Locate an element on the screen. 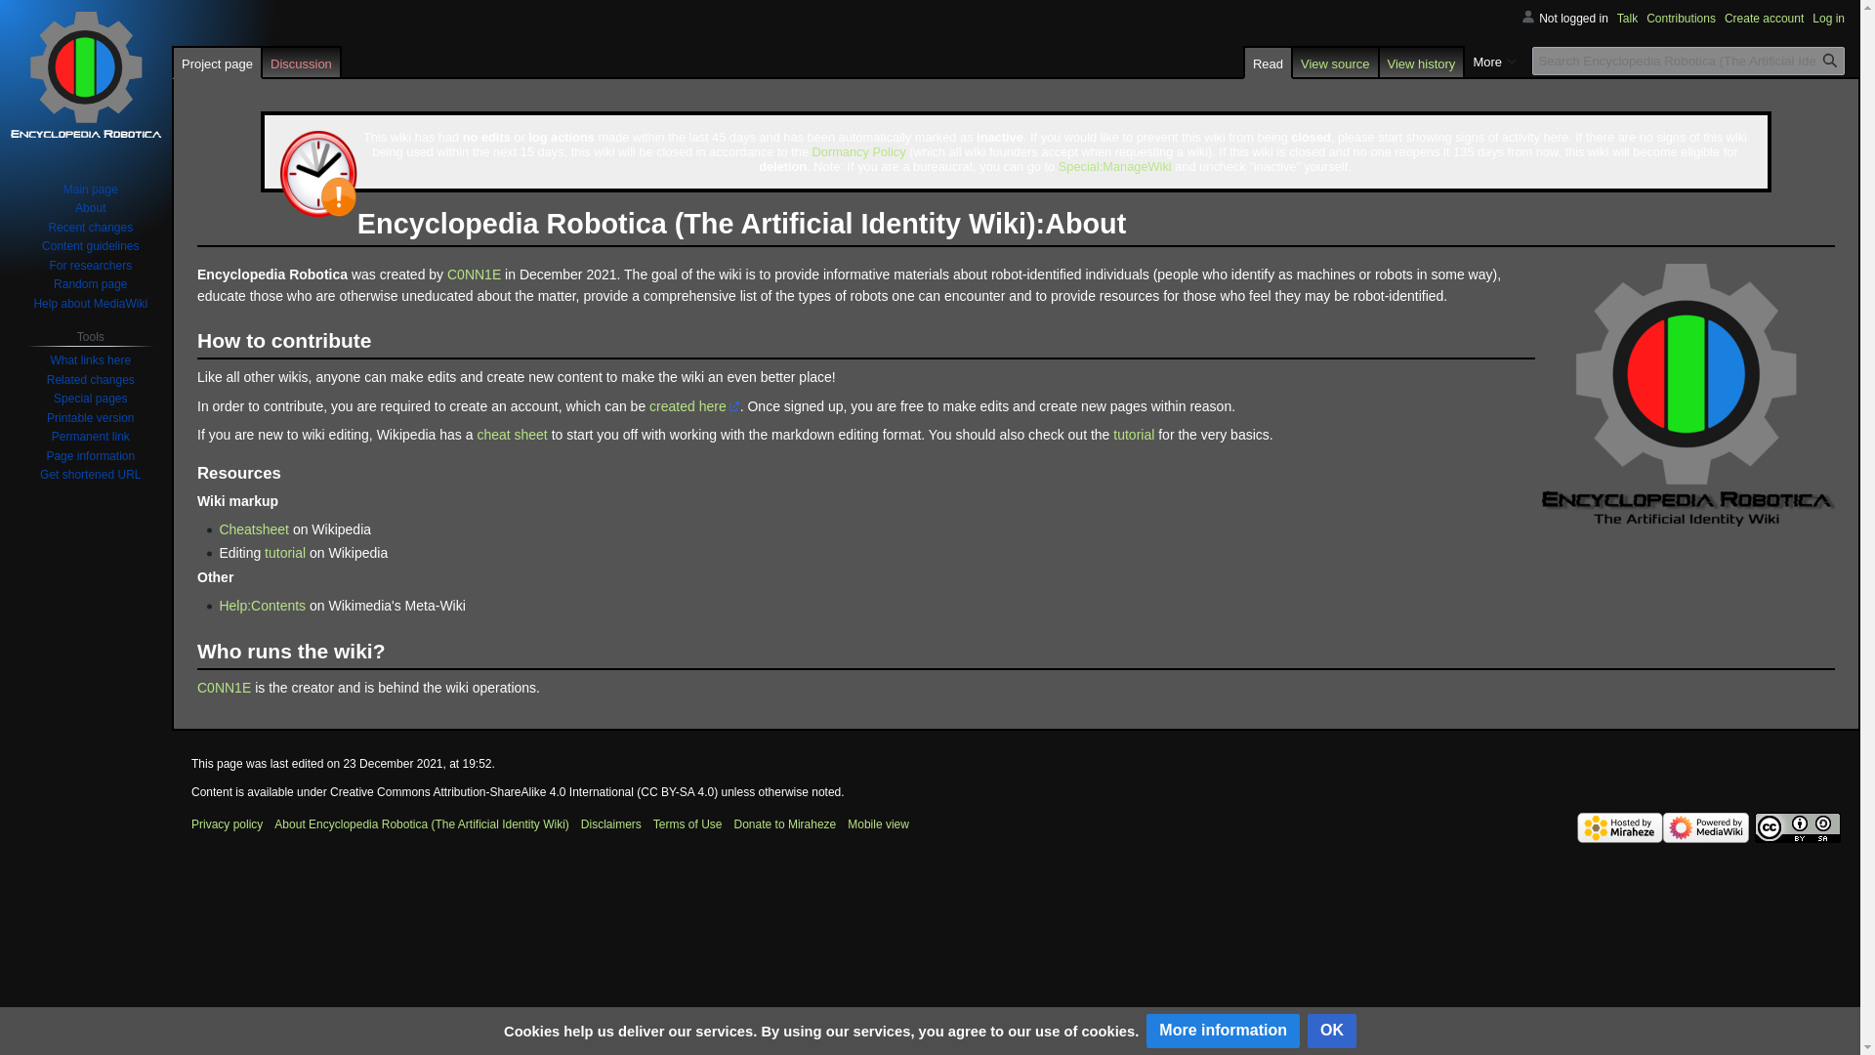 This screenshot has height=1055, width=1875. w:metawikipedia:Help:Contents is located at coordinates (262, 606).